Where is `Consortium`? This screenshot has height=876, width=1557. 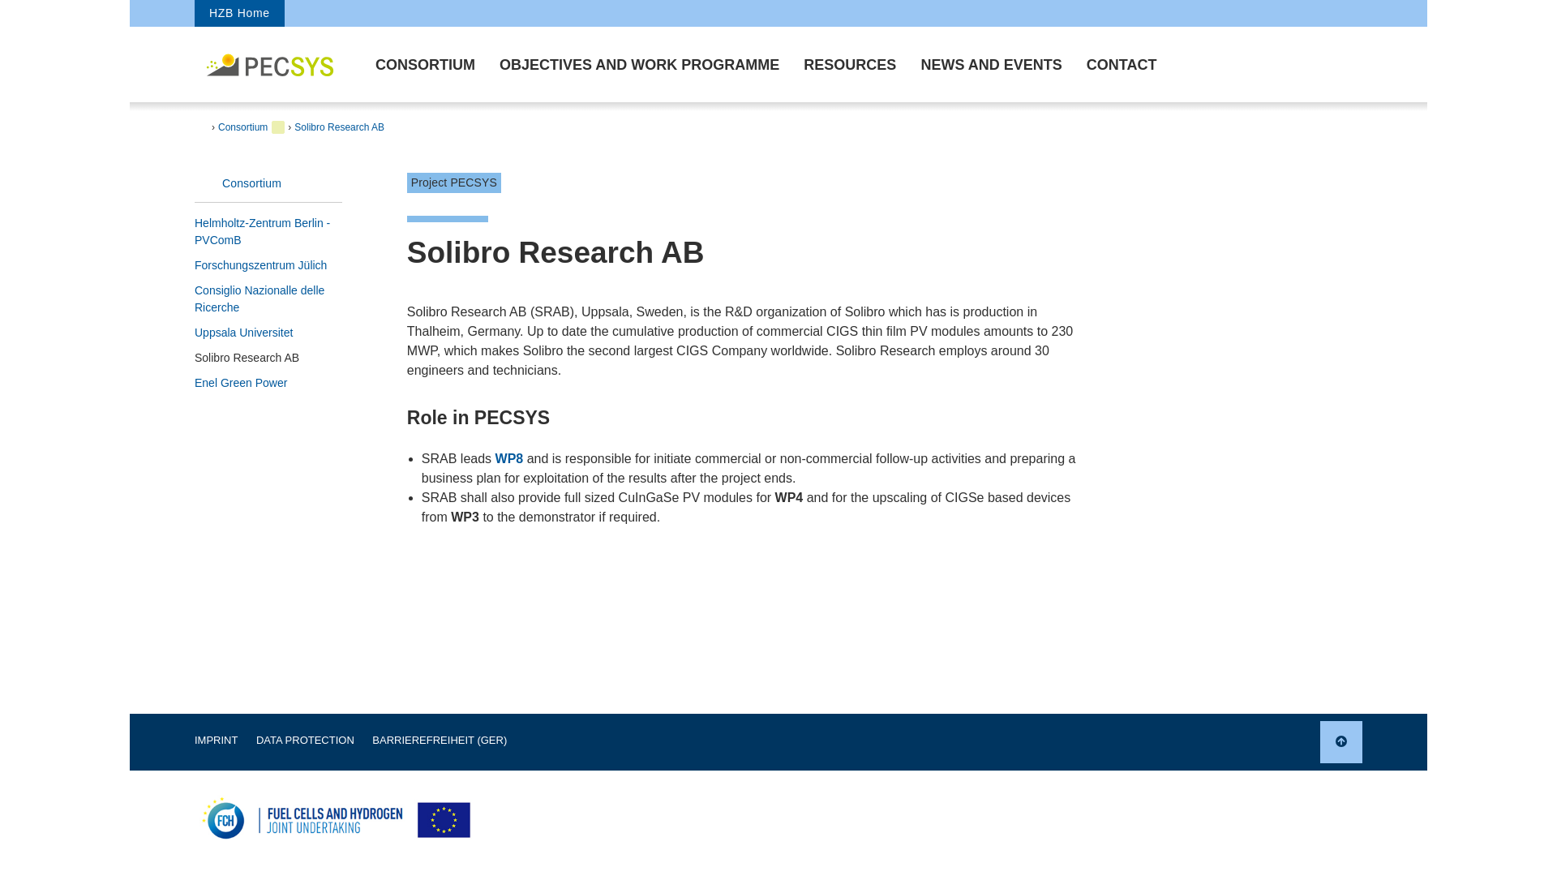 Consortium is located at coordinates (268, 182).